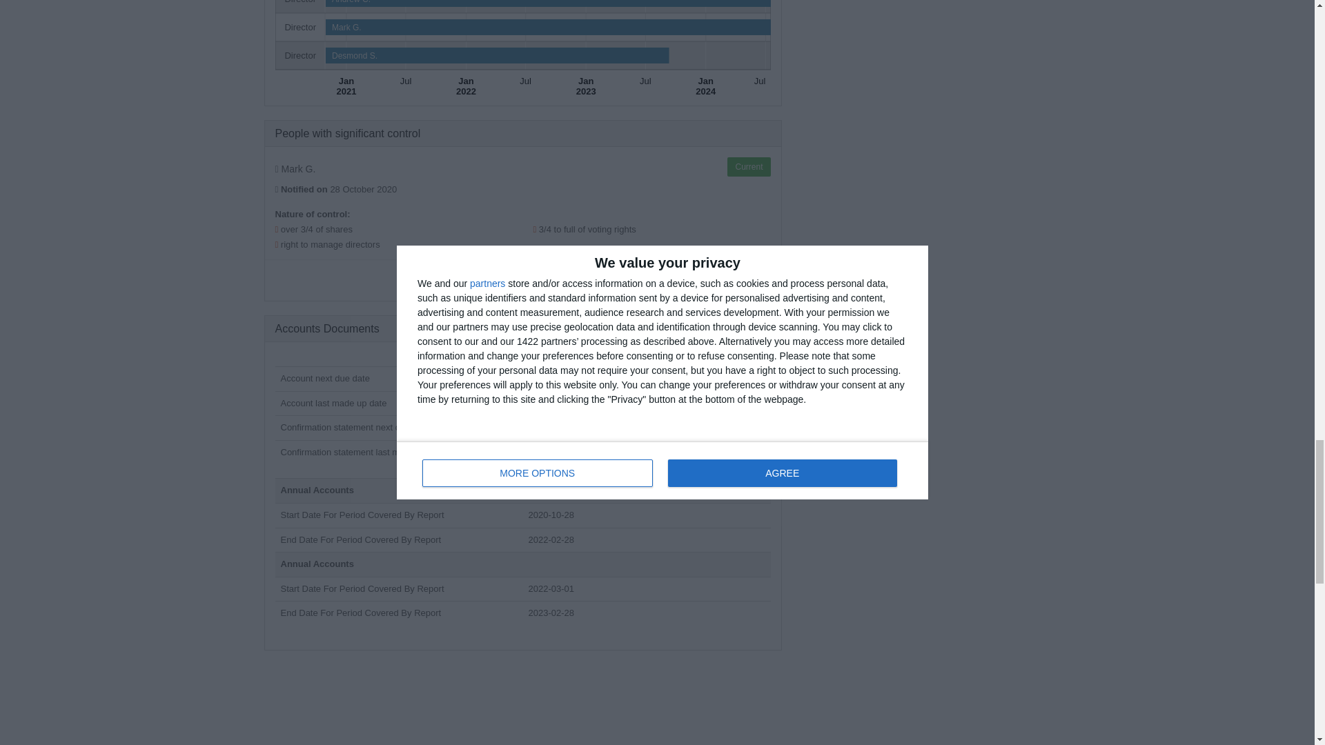 Image resolution: width=1325 pixels, height=745 pixels. Describe the element at coordinates (748, 166) in the screenshot. I see `Current` at that location.